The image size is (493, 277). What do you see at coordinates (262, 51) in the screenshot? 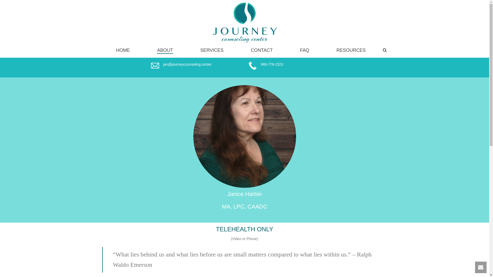
I see `CONTACT` at bounding box center [262, 51].